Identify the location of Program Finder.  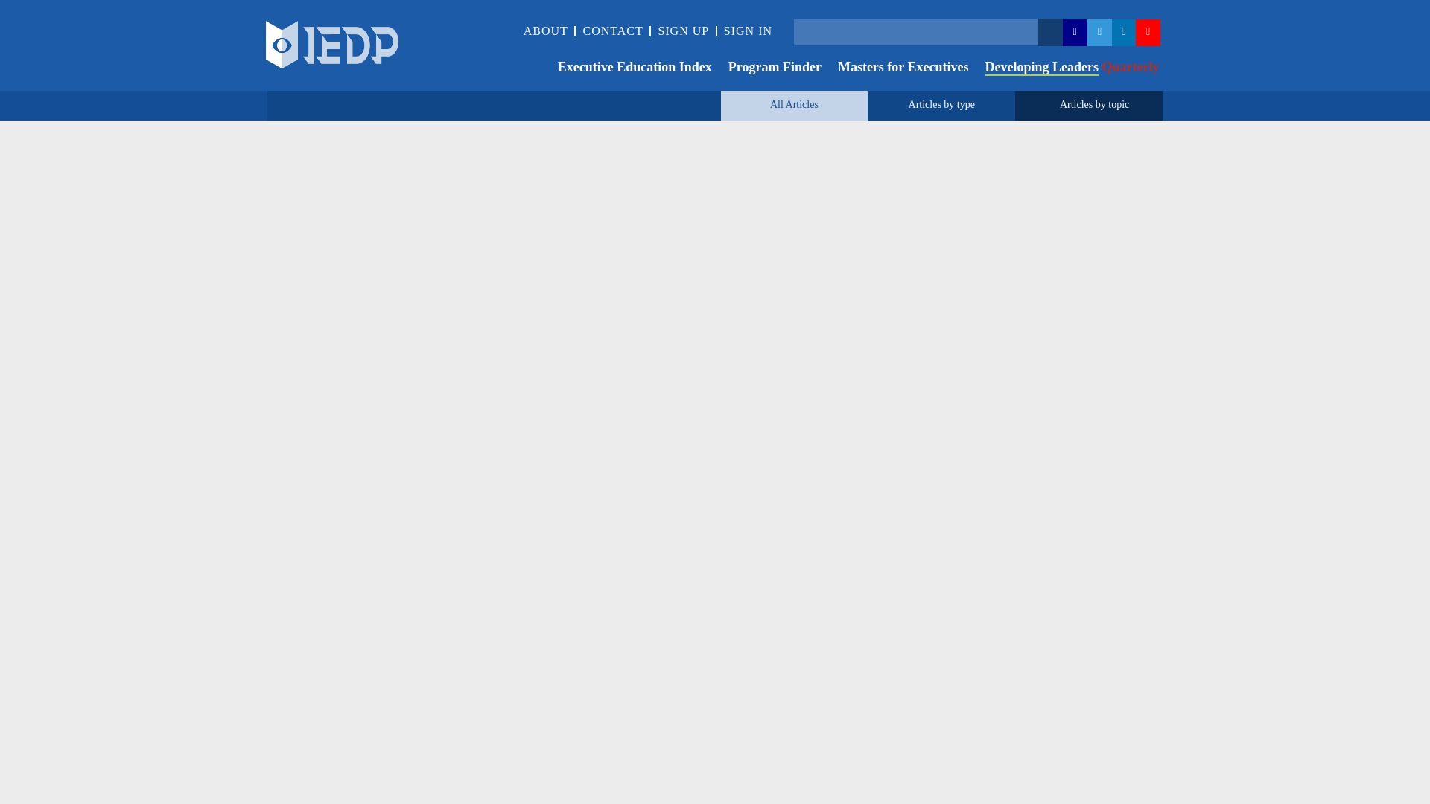
(766, 68).